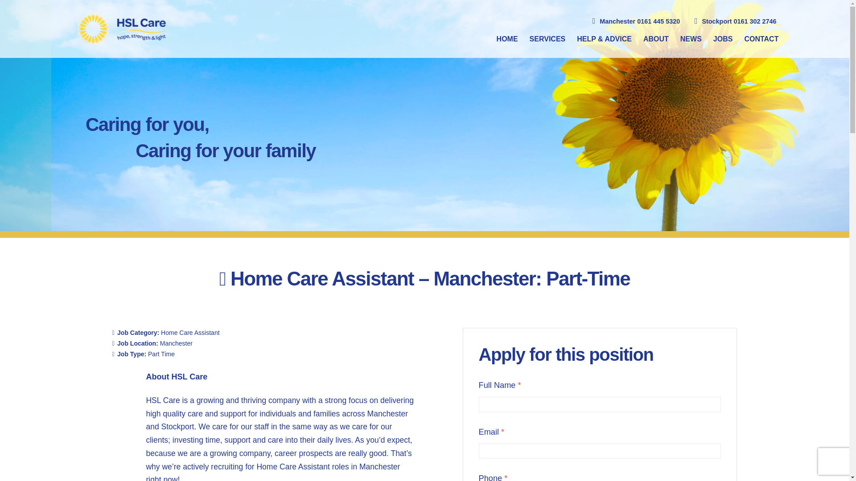 This screenshot has width=856, height=481. Describe the element at coordinates (653, 39) in the screenshot. I see `ABOUT` at that location.